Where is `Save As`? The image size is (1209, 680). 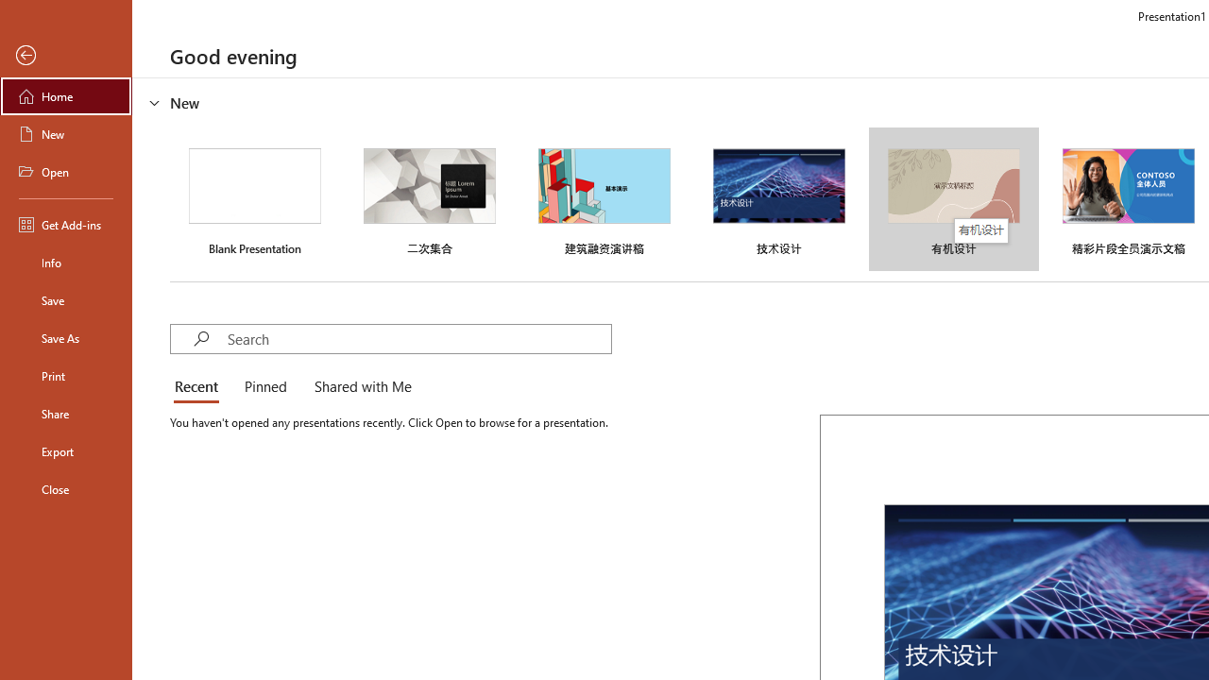
Save As is located at coordinates (66, 338).